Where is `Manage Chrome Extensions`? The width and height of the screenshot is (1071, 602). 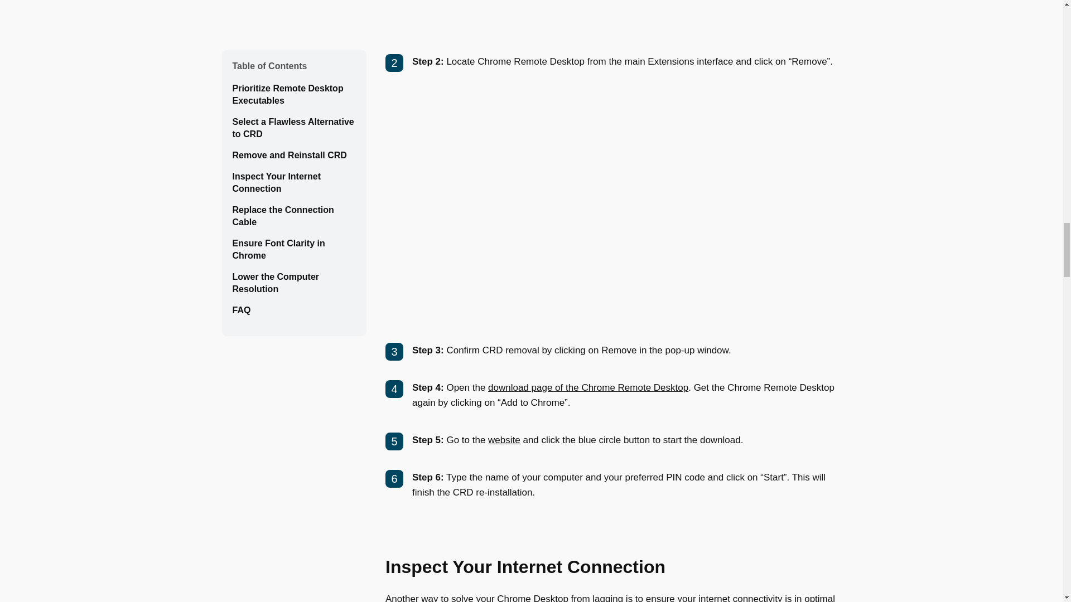 Manage Chrome Extensions is located at coordinates (624, 16).